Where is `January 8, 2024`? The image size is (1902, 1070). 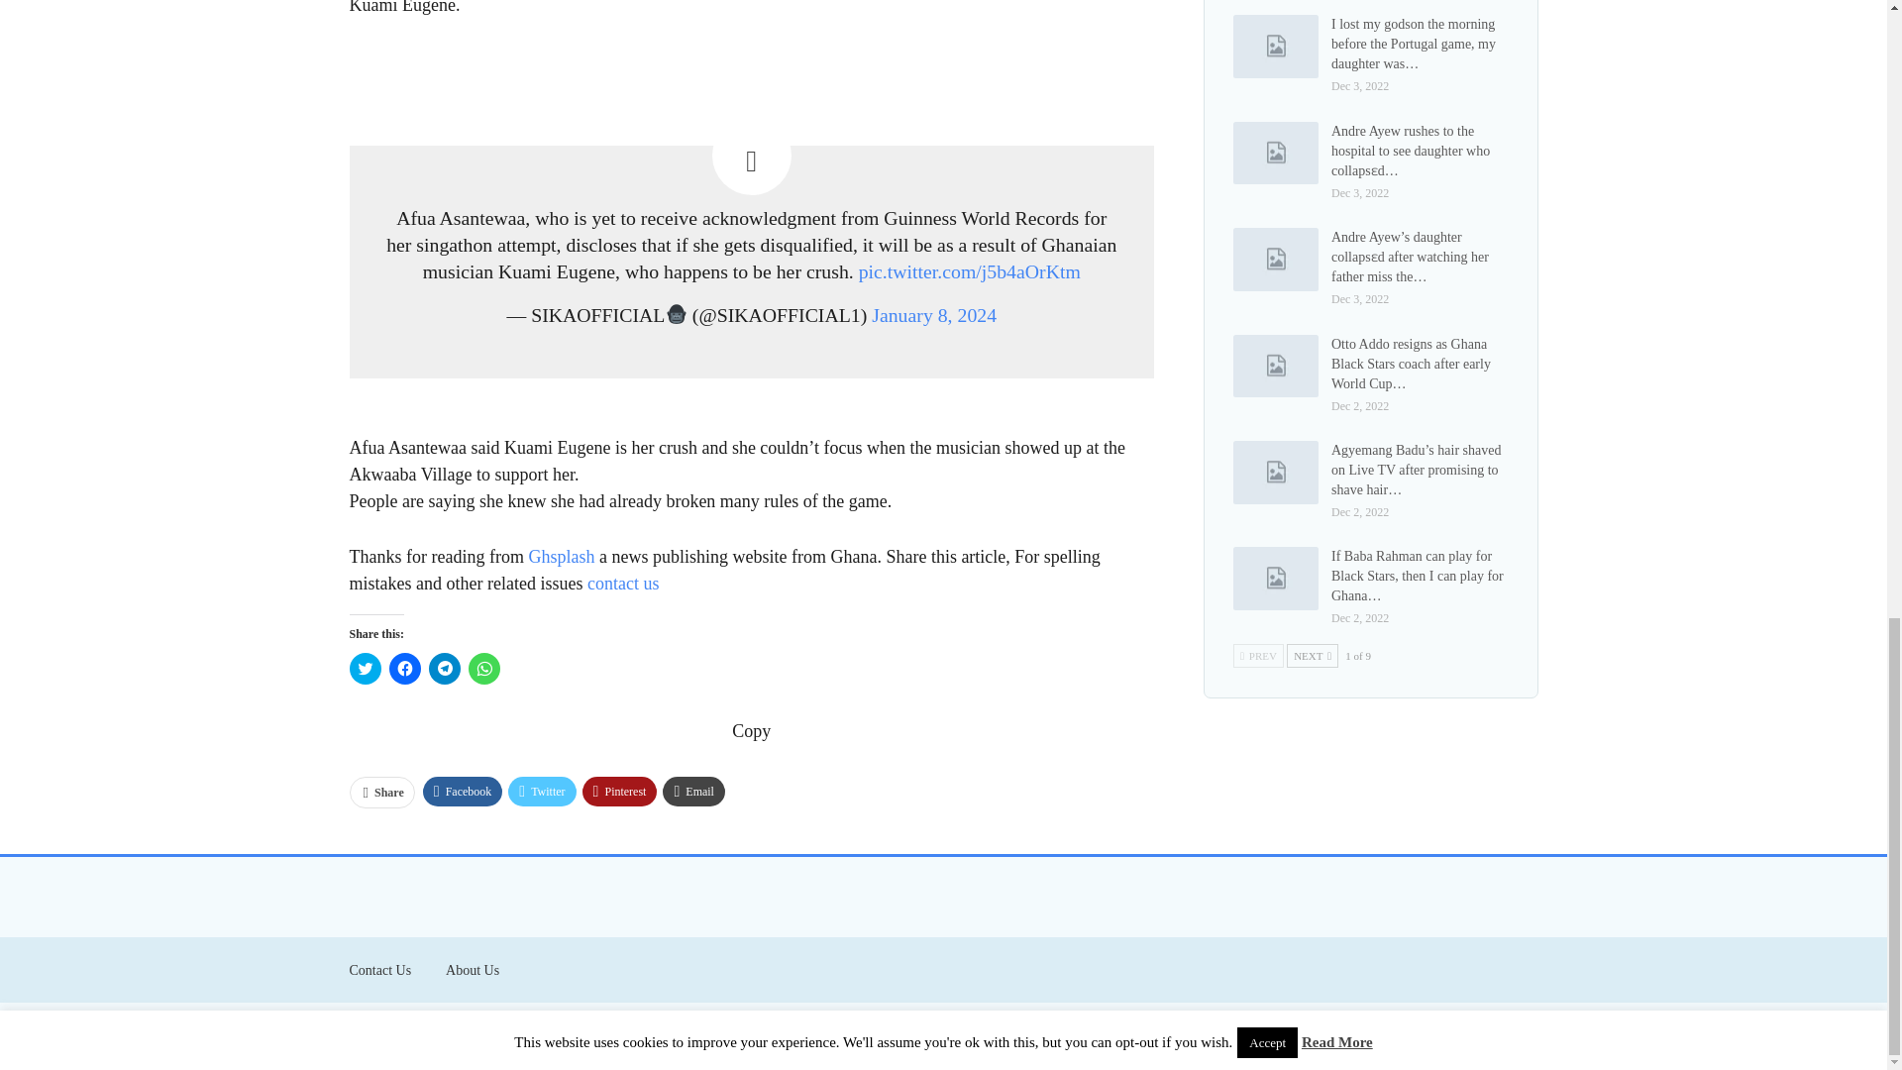
January 8, 2024 is located at coordinates (933, 315).